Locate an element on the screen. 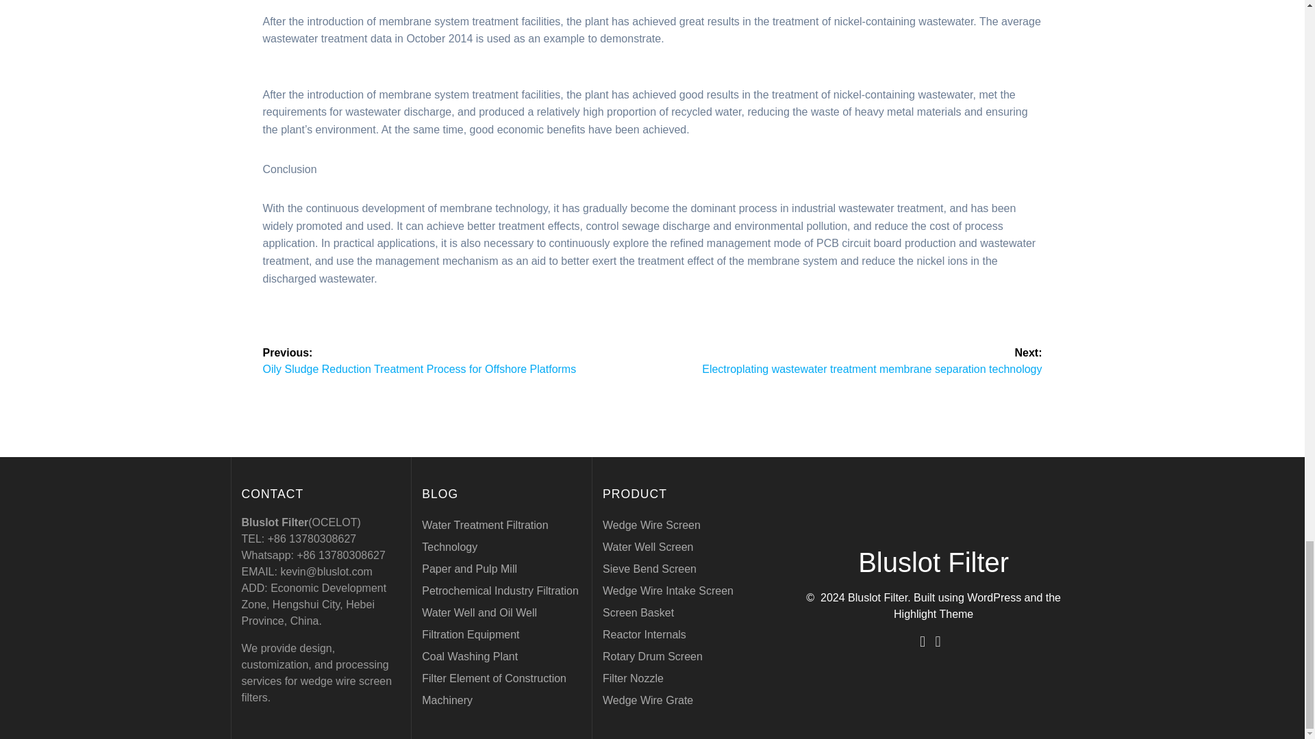  Filter Element of Construction Machinery is located at coordinates (494, 689).